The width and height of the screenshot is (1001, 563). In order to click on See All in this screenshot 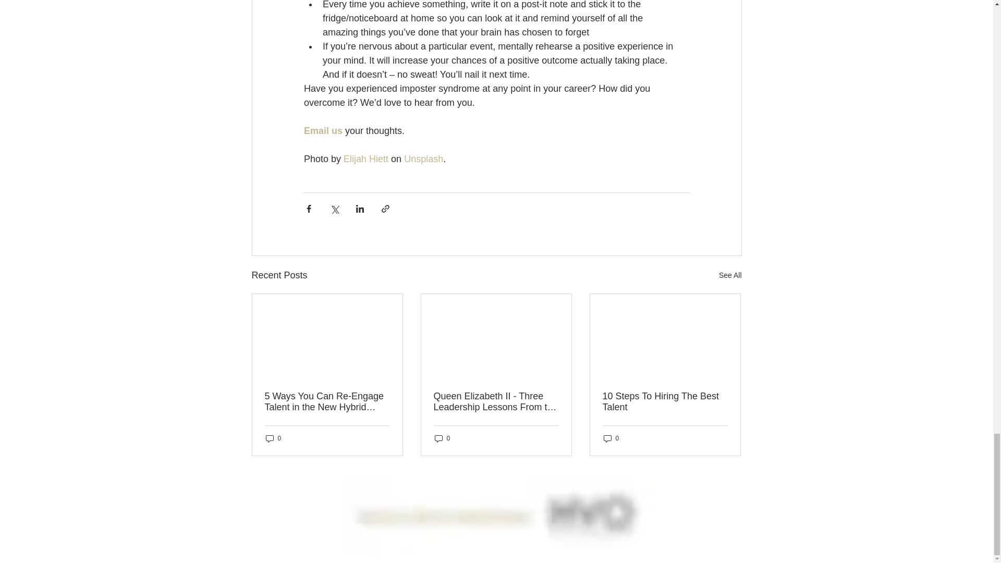, I will do `click(730, 275)`.